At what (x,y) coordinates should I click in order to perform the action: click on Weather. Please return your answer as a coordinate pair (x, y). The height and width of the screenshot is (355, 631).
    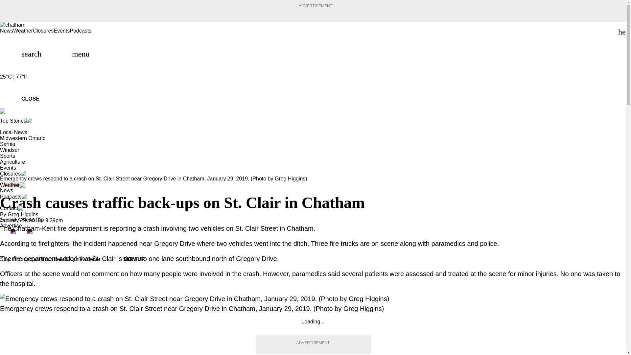
    Looking at the image, I should click on (23, 31).